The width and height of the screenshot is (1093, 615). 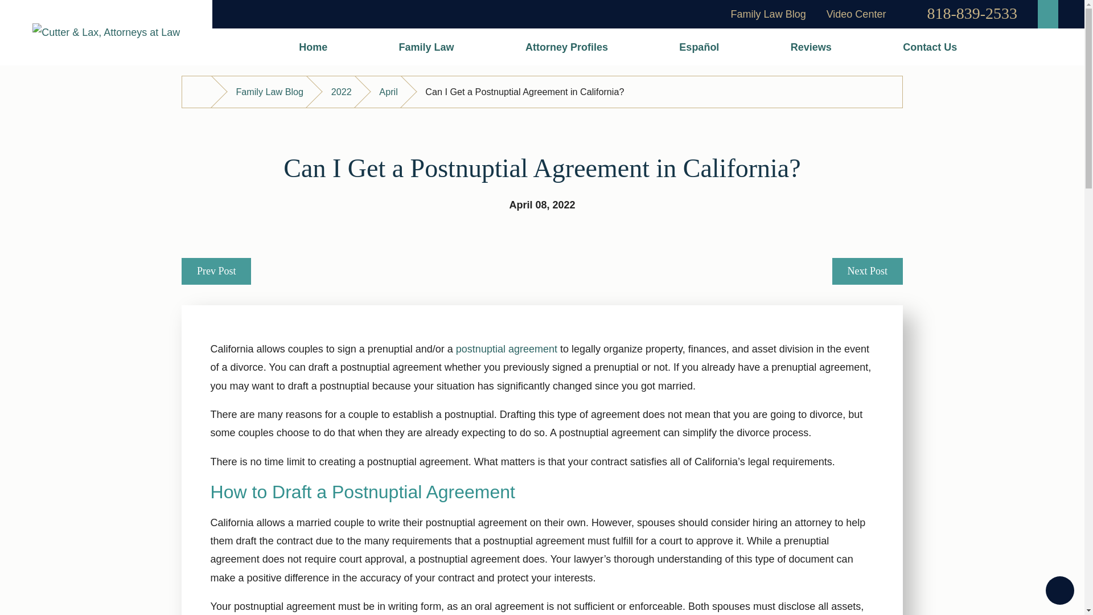 What do you see at coordinates (1060, 590) in the screenshot?
I see `Open the accessibility options menu` at bounding box center [1060, 590].